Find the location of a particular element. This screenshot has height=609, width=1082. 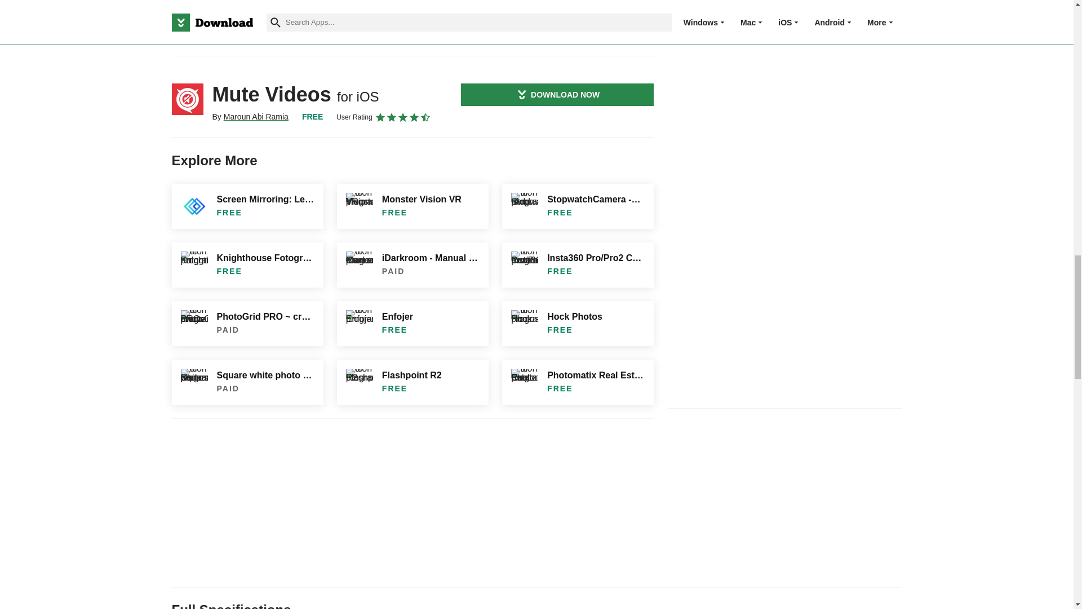

Knighthouse Fotografie is located at coordinates (247, 264).